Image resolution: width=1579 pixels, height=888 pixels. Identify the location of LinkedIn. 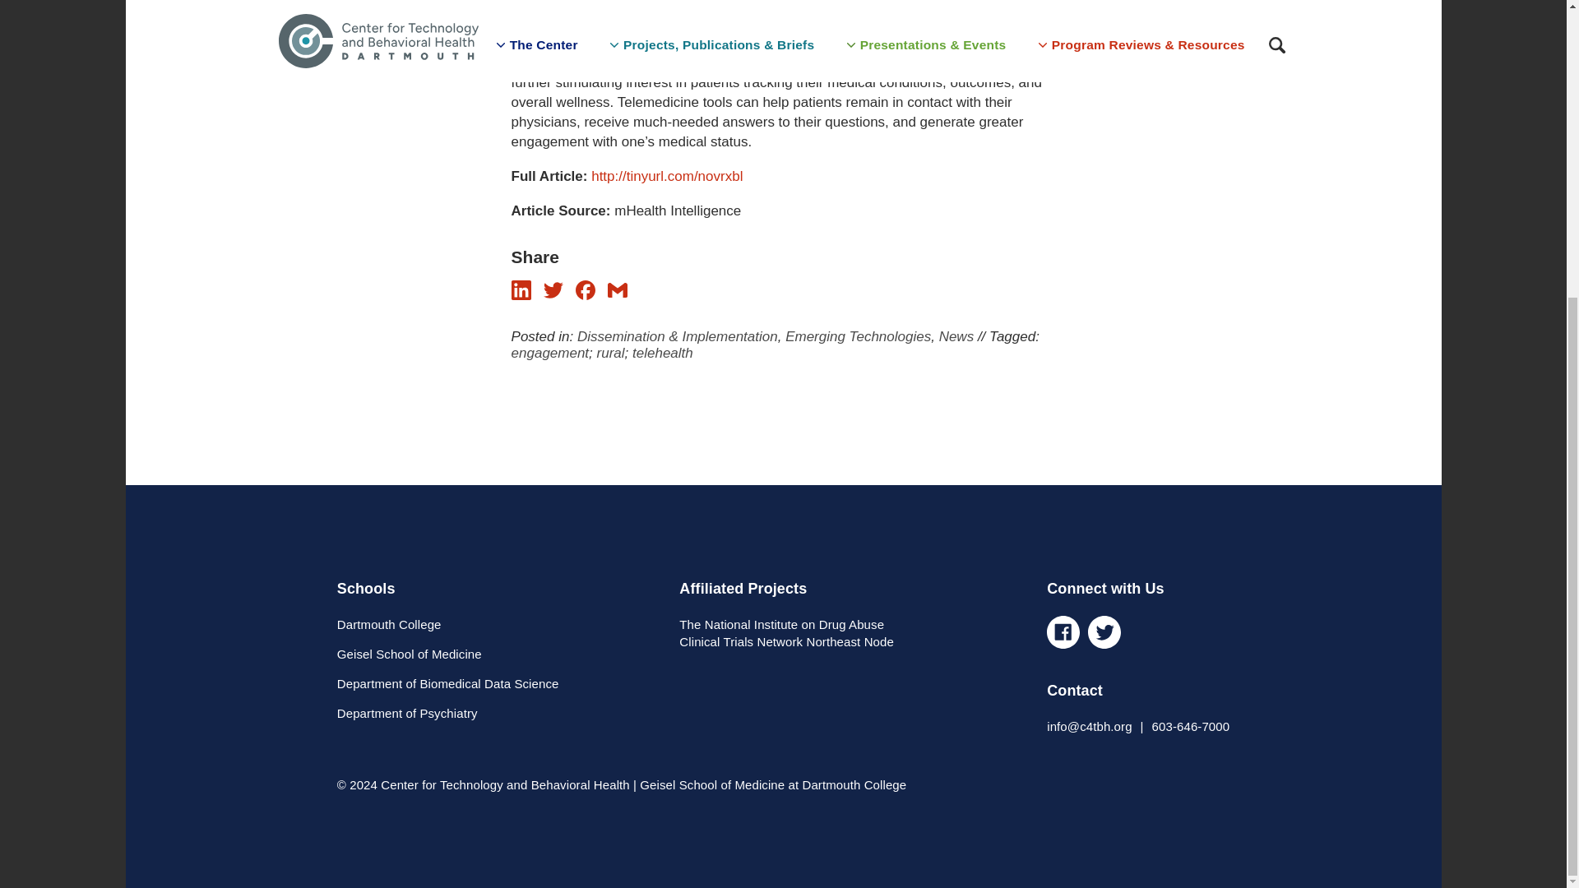
(521, 290).